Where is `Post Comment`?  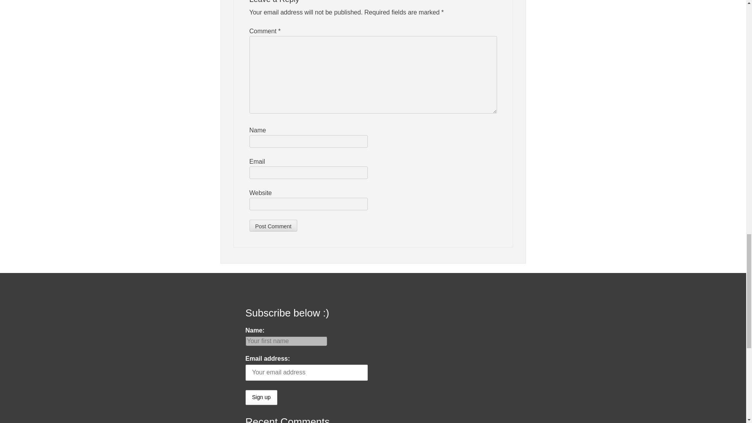 Post Comment is located at coordinates (273, 225).